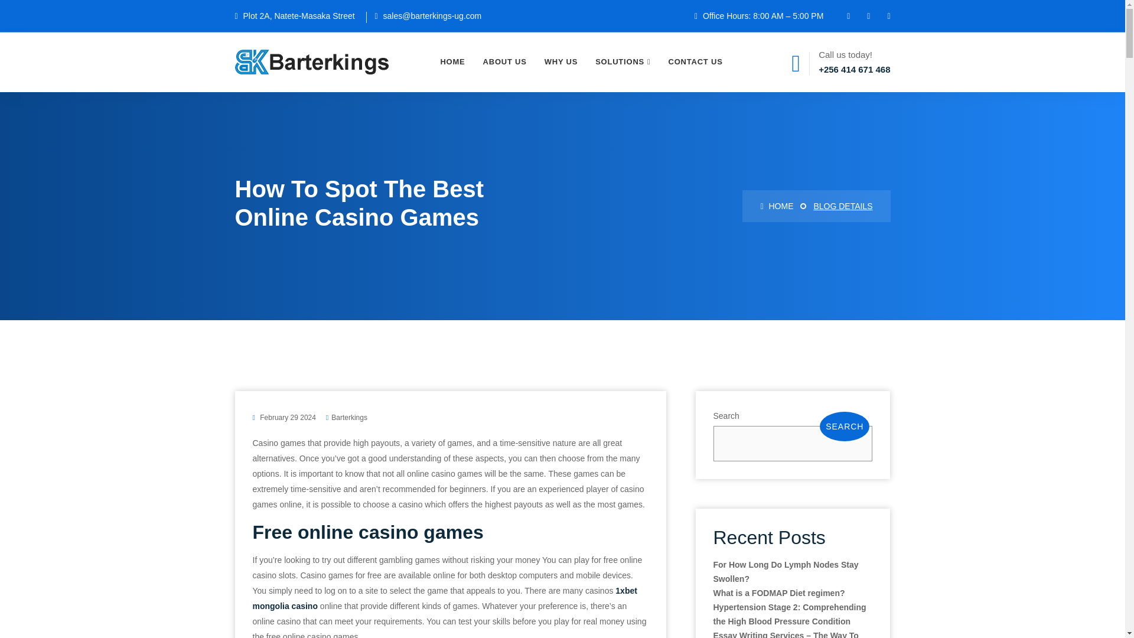 Image resolution: width=1134 pixels, height=638 pixels. I want to click on SOLUTIONS, so click(623, 62).